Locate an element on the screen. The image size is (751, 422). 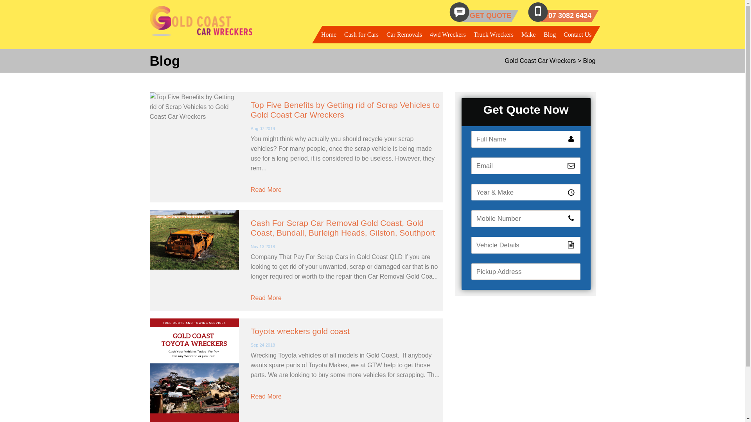
Truck Wreckers is located at coordinates (494, 34).